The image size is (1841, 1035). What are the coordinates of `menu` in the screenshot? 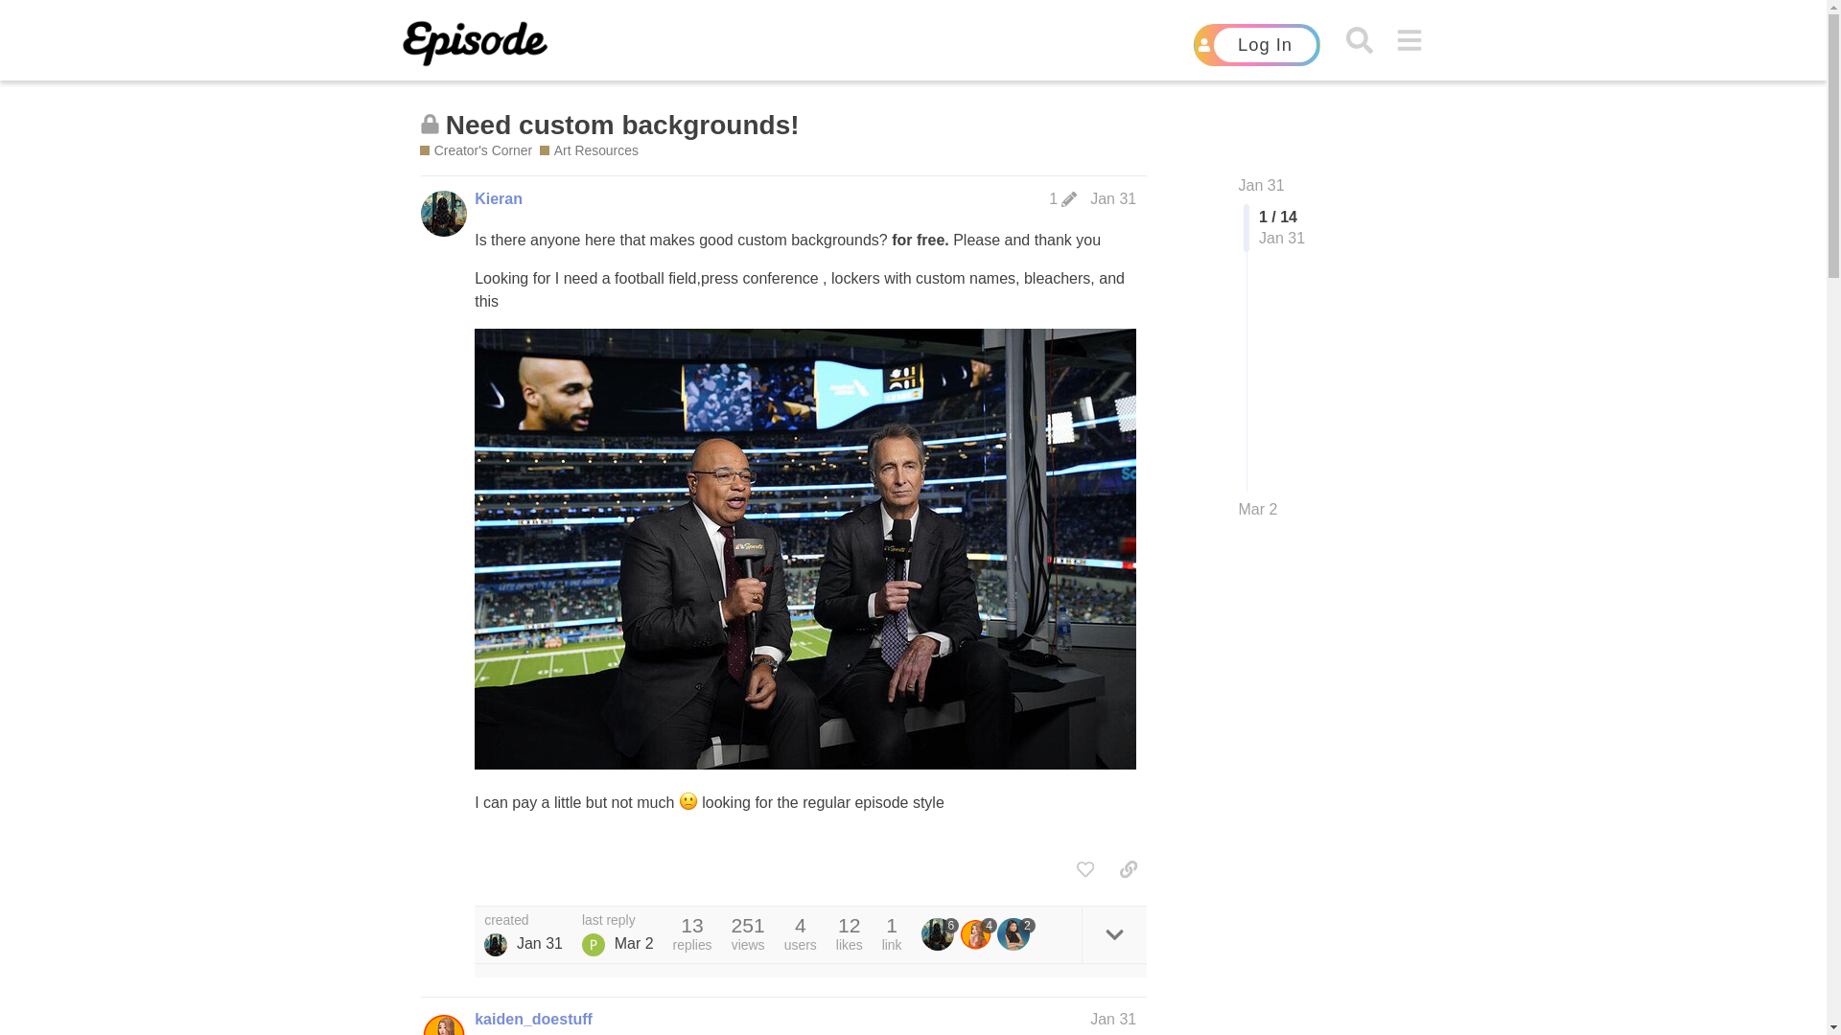 It's located at (1410, 40).